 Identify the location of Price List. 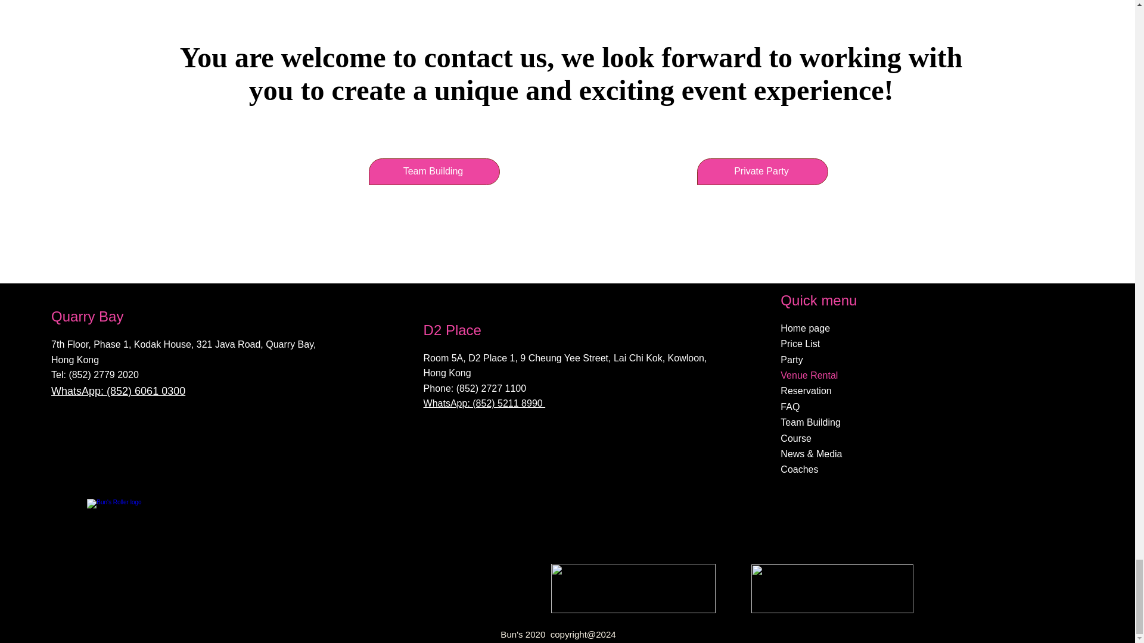
(946, 344).